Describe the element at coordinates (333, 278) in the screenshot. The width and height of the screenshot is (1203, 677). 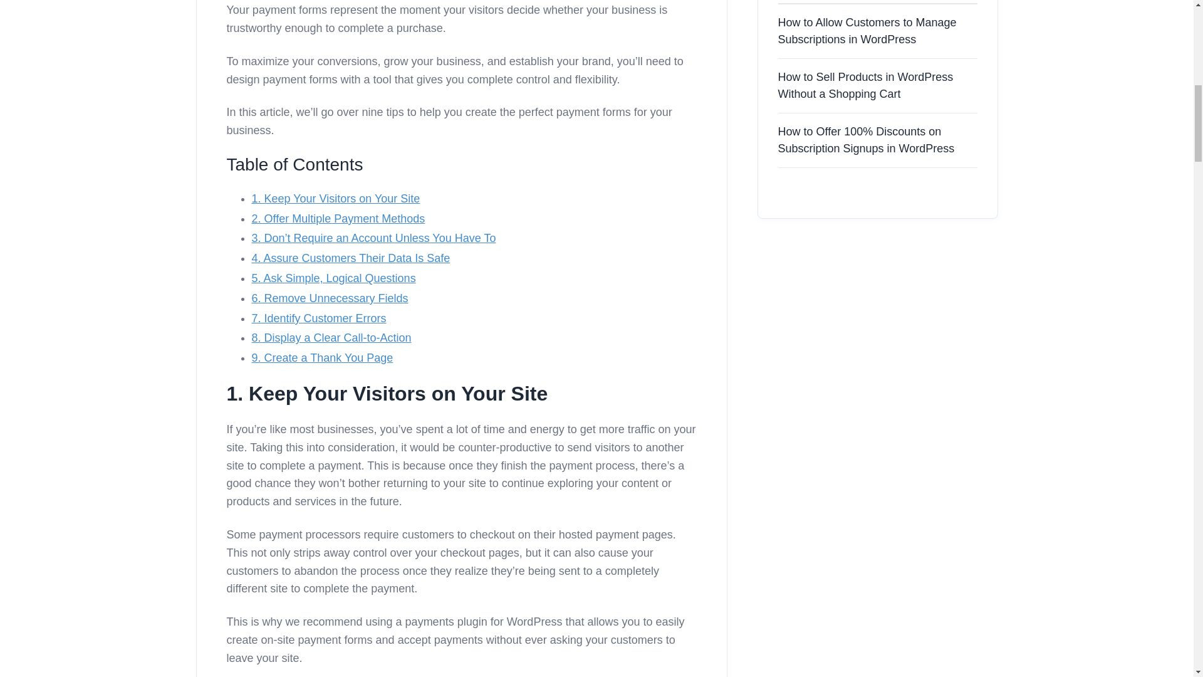
I see `5. Ask Simple, Logical Questions` at that location.